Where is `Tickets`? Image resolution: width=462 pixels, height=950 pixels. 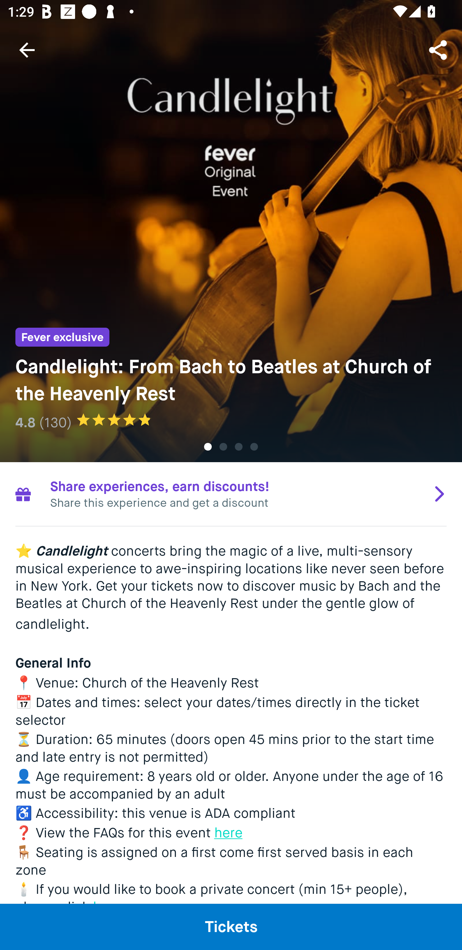 Tickets is located at coordinates (231, 927).